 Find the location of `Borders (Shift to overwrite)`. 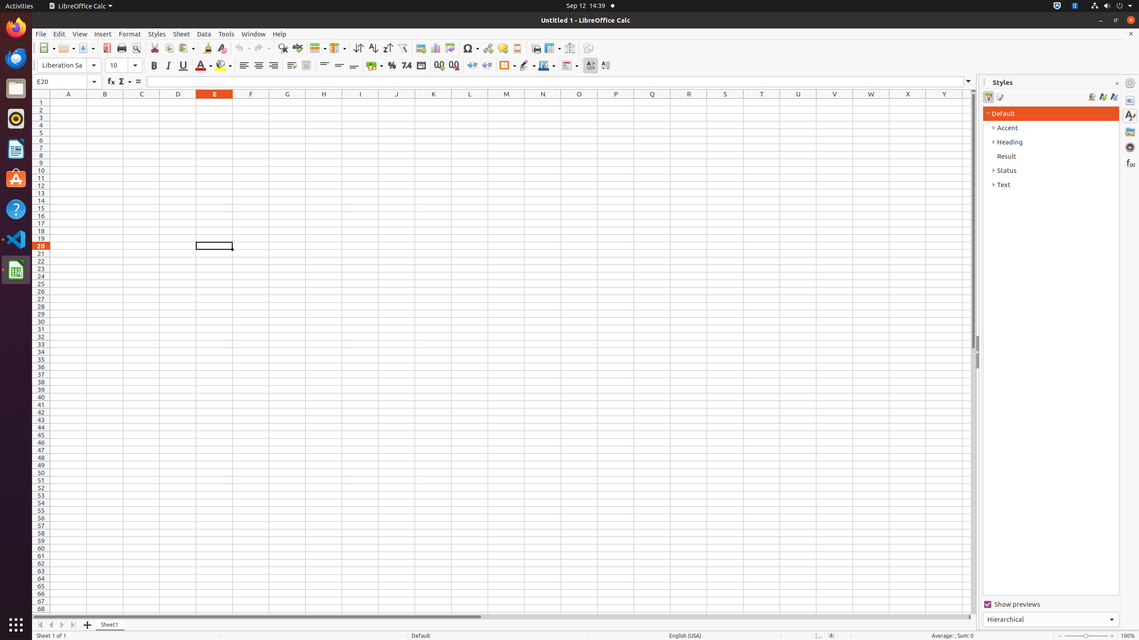

Borders (Shift to overwrite) is located at coordinates (508, 66).